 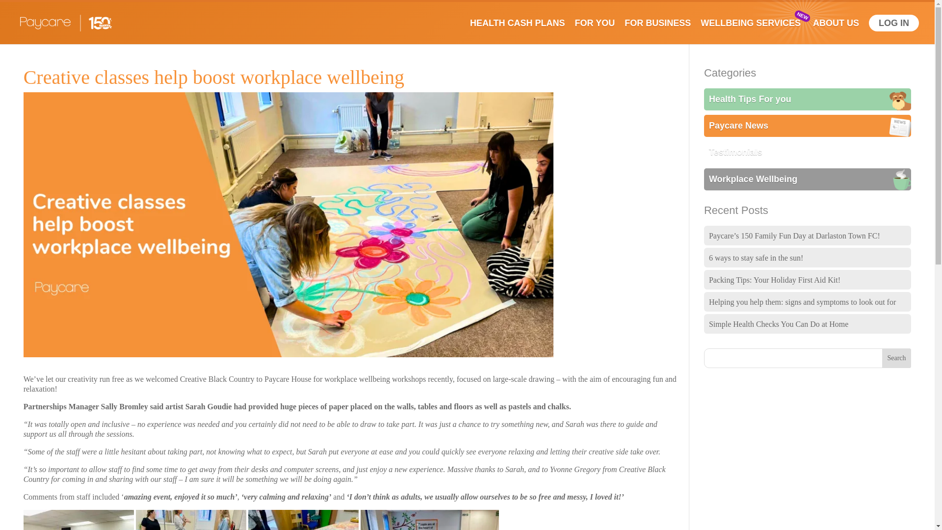 What do you see at coordinates (522, 31) in the screenshot?
I see `HEALTH CASH PLANS` at bounding box center [522, 31].